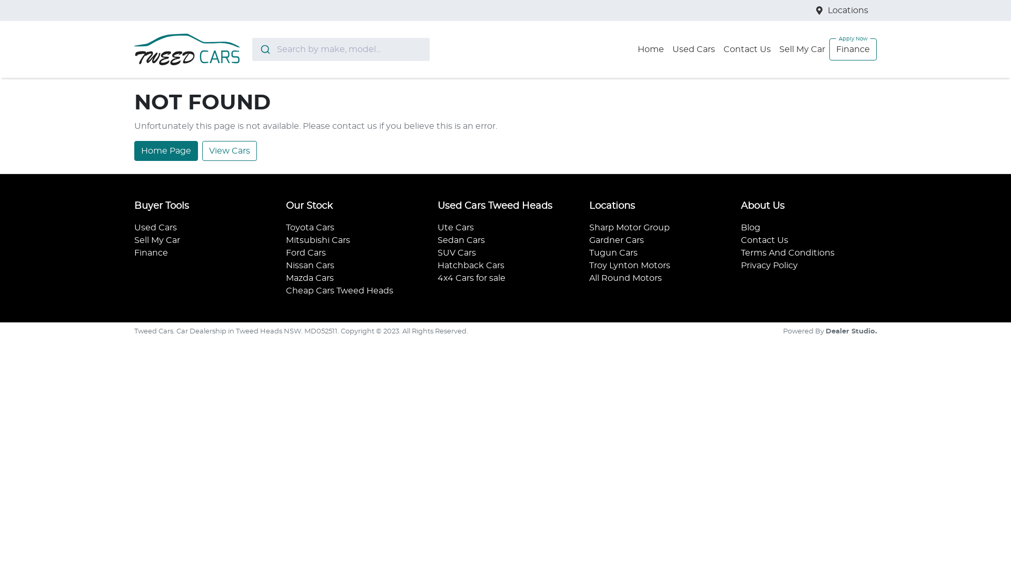 This screenshot has width=1011, height=568. I want to click on Home Page, so click(166, 151).